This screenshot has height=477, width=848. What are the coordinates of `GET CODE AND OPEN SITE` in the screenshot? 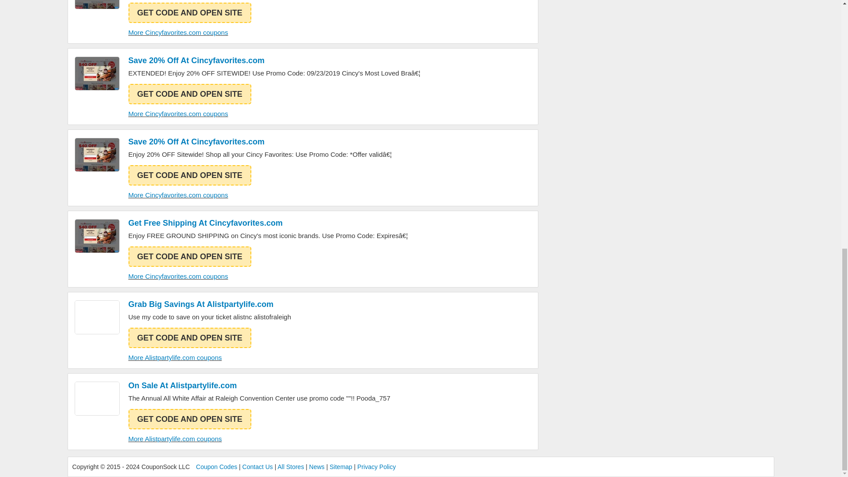 It's located at (189, 256).